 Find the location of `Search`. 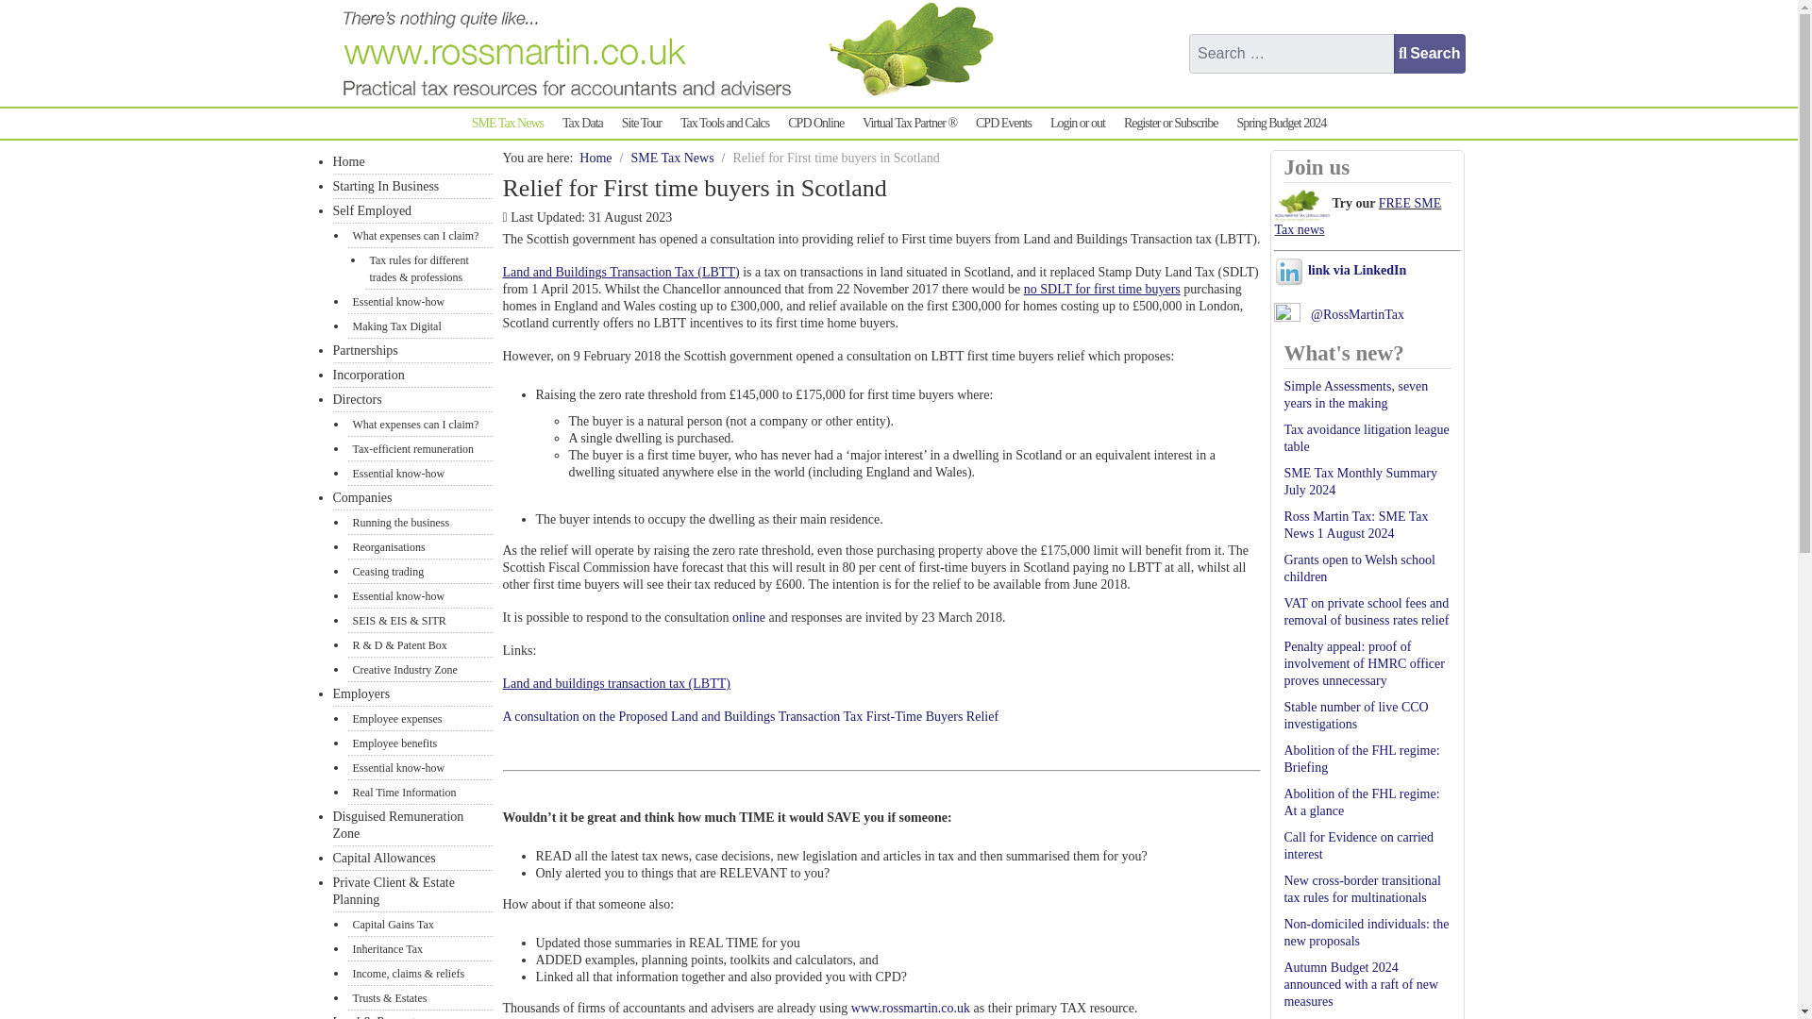

Search is located at coordinates (1429, 53).